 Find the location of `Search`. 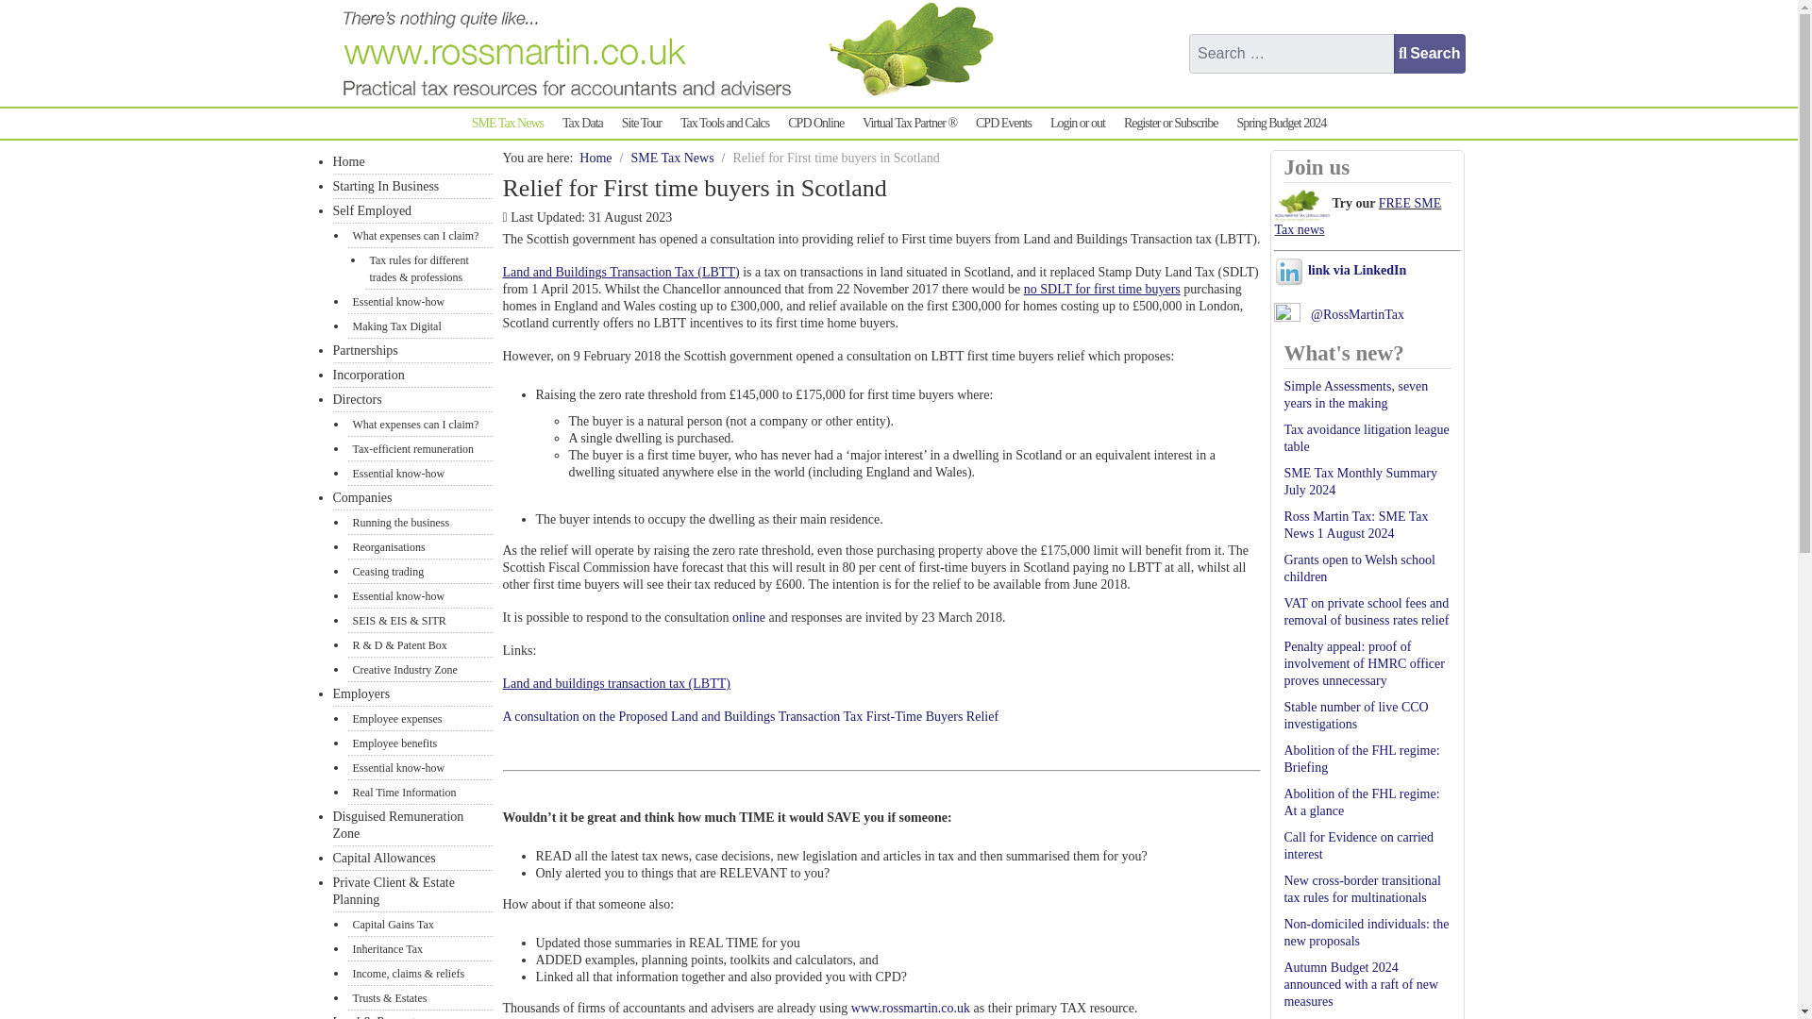

Search is located at coordinates (1429, 53).